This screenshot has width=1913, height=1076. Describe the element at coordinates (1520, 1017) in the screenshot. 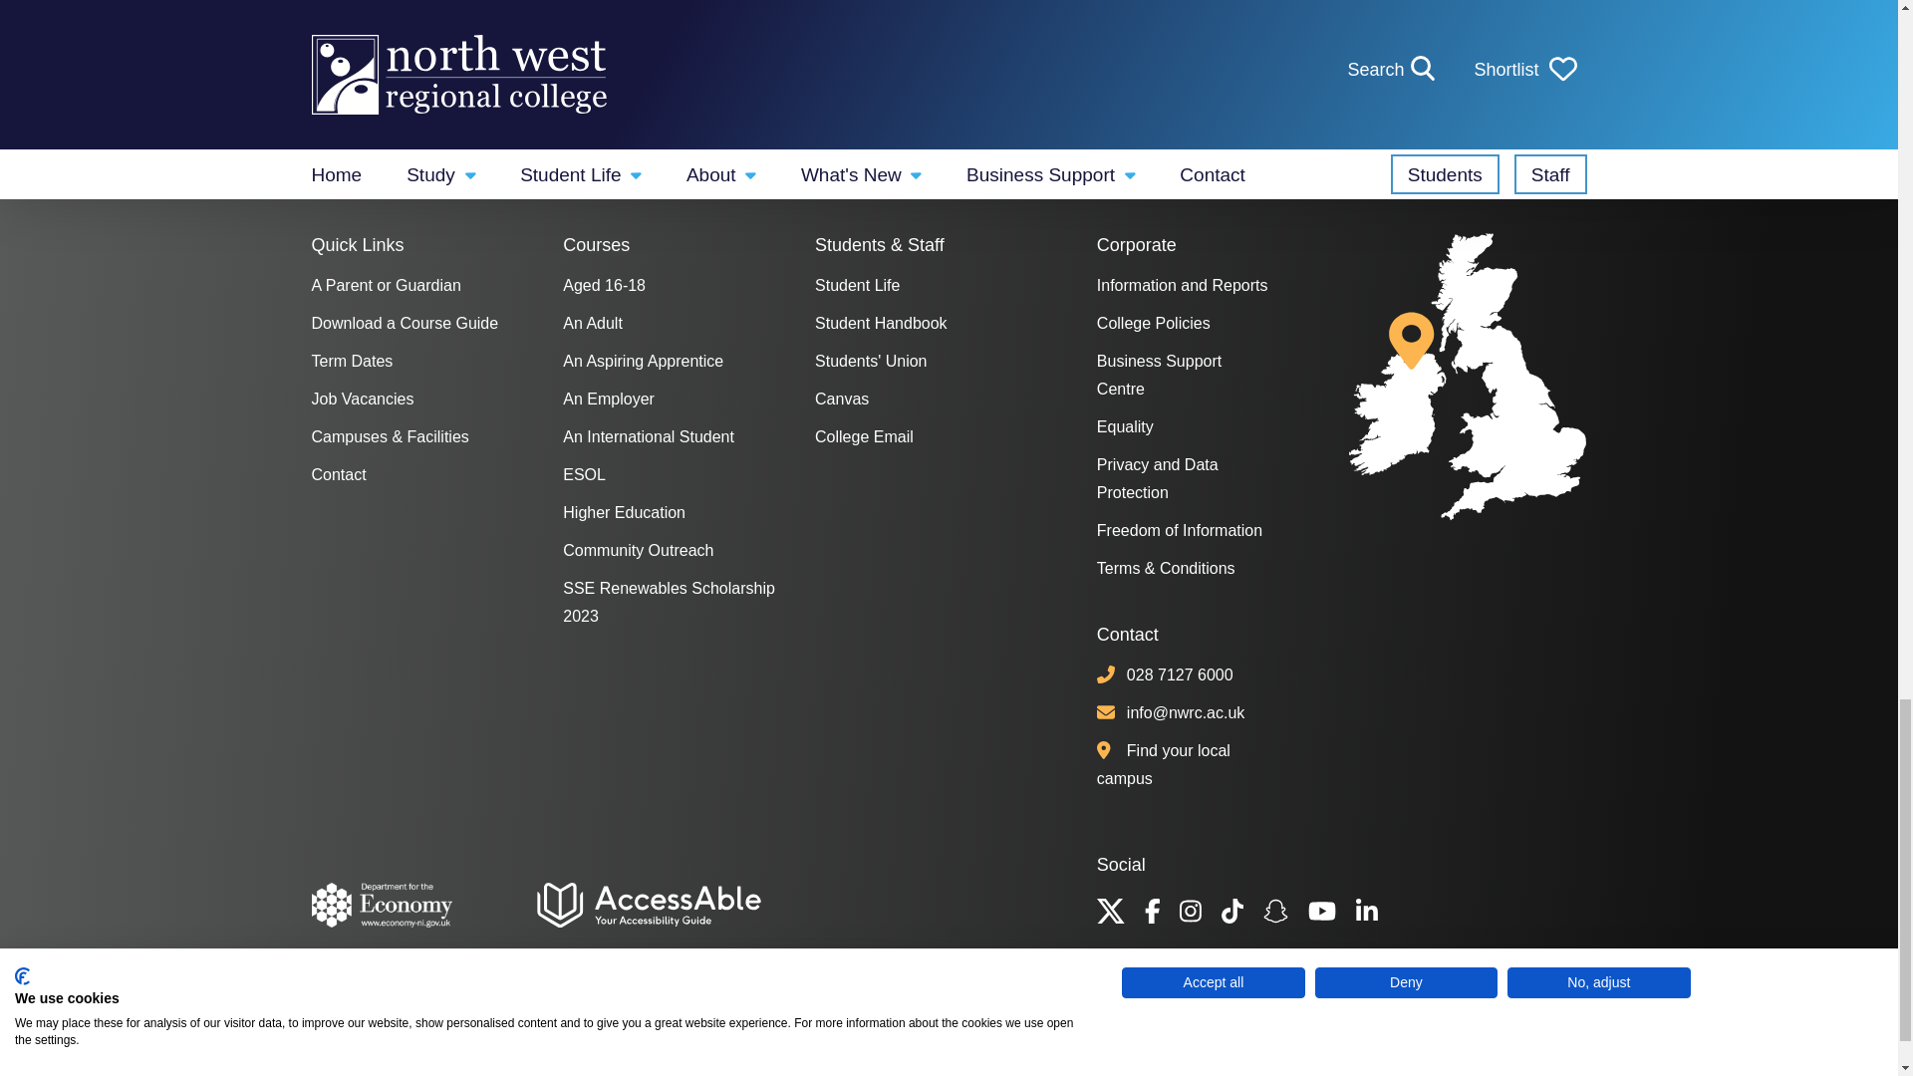

I see `Back to top` at that location.